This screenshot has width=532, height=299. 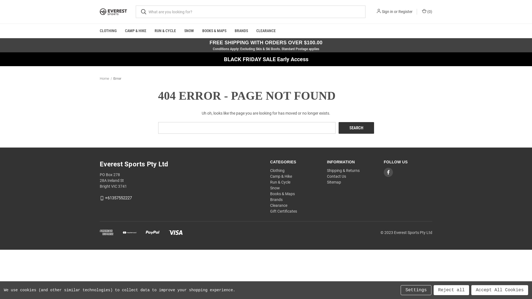 I want to click on Reject all, so click(x=451, y=290).